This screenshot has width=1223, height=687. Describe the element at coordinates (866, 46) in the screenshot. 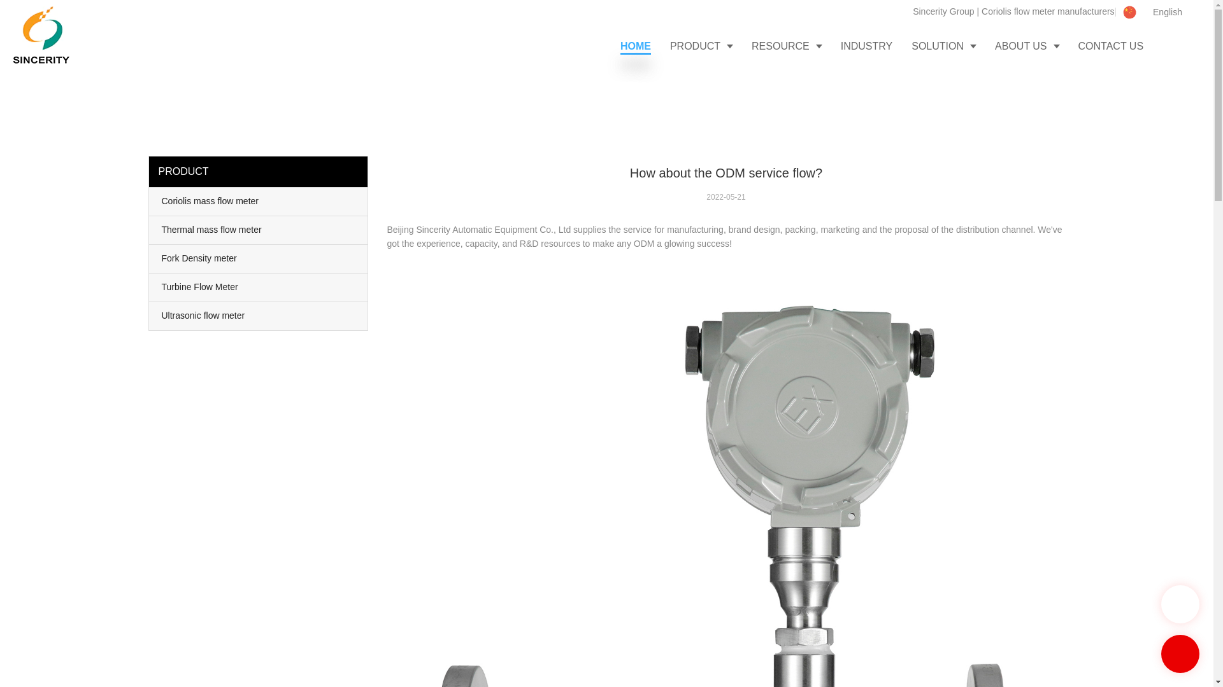

I see `INDUSTRY` at that location.